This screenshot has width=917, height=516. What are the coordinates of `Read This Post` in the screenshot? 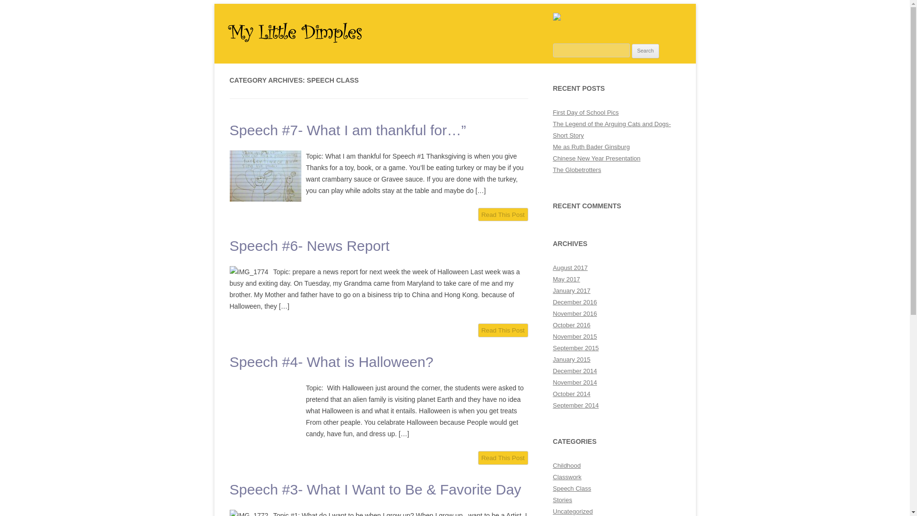 It's located at (502, 458).